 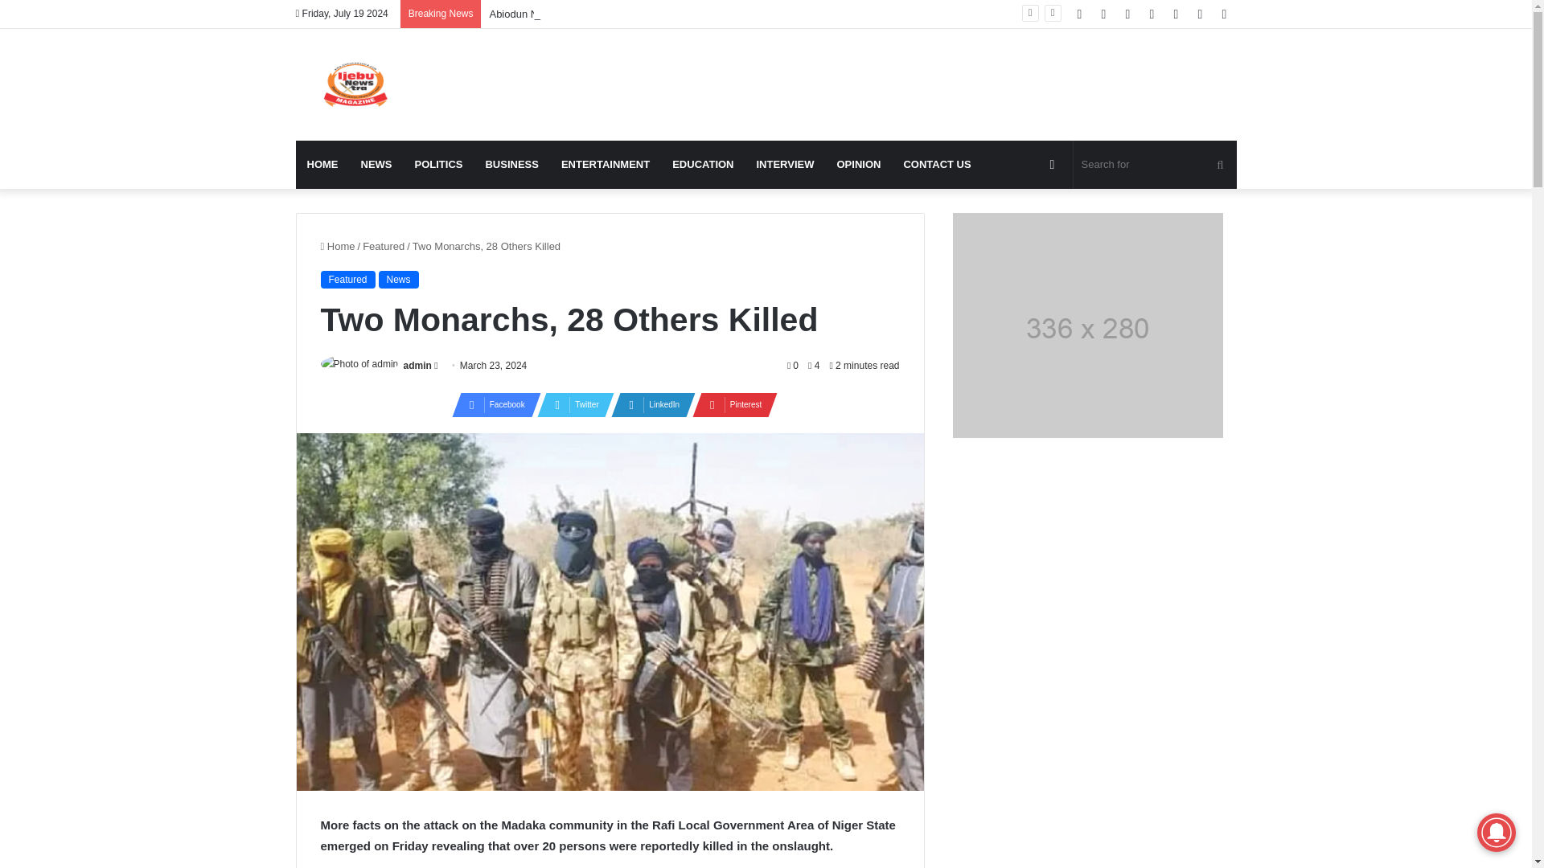 What do you see at coordinates (648, 405) in the screenshot?
I see `LinkedIn` at bounding box center [648, 405].